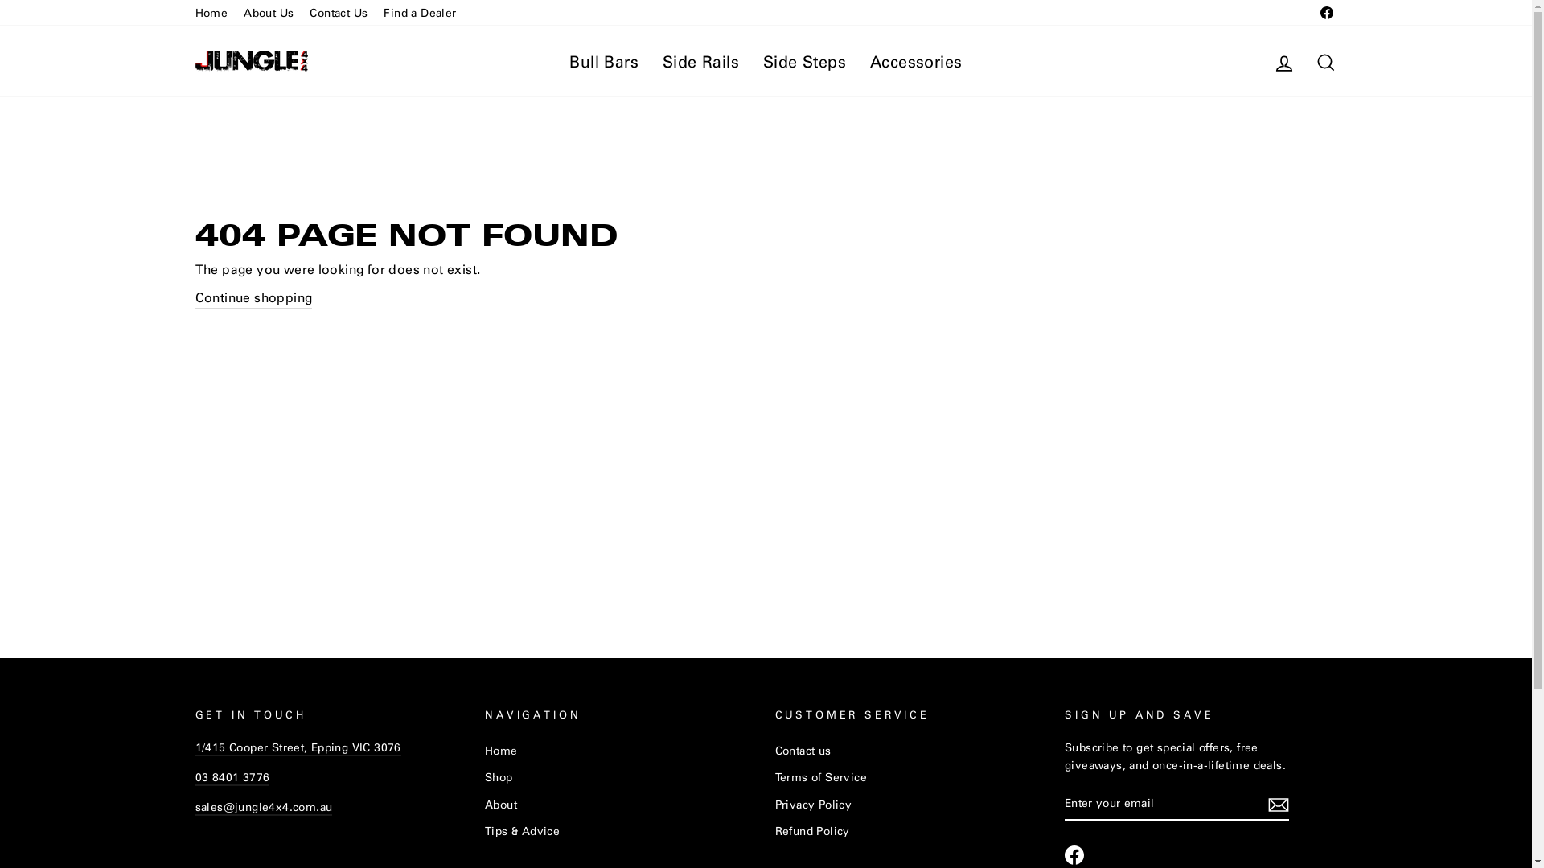  I want to click on Skip to content, so click(0, 0).